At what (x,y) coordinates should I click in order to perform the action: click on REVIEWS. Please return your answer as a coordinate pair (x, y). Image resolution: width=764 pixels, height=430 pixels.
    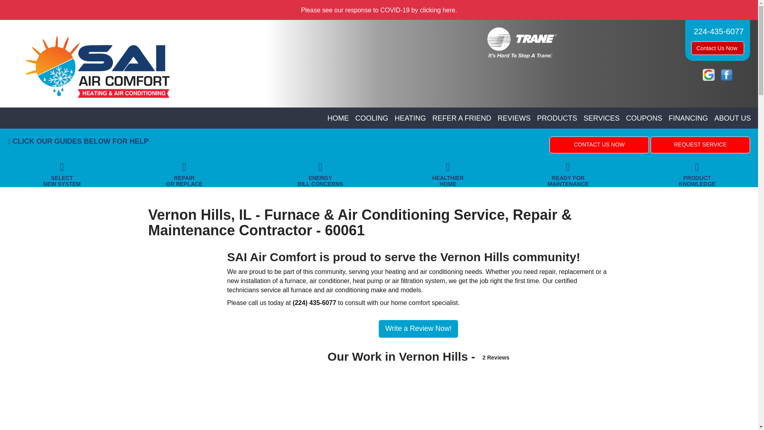
    Looking at the image, I should click on (514, 119).